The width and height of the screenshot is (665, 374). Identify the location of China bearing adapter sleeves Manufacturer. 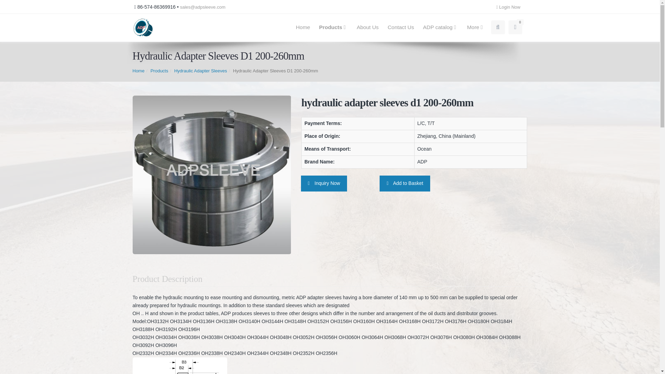
(367, 27).